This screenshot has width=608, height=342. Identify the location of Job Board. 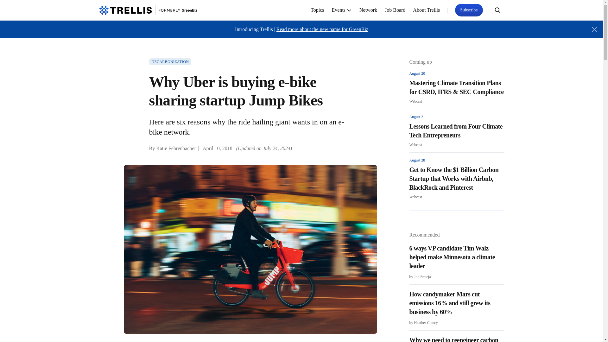
(395, 10).